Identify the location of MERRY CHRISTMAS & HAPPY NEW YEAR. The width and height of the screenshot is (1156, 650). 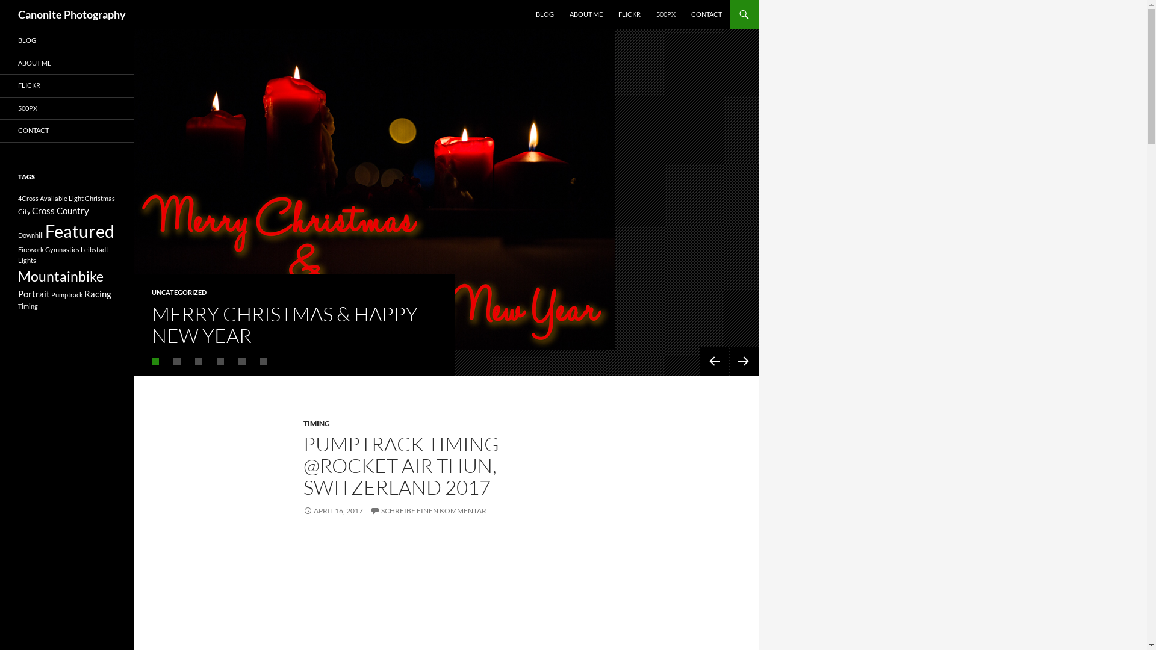
(285, 325).